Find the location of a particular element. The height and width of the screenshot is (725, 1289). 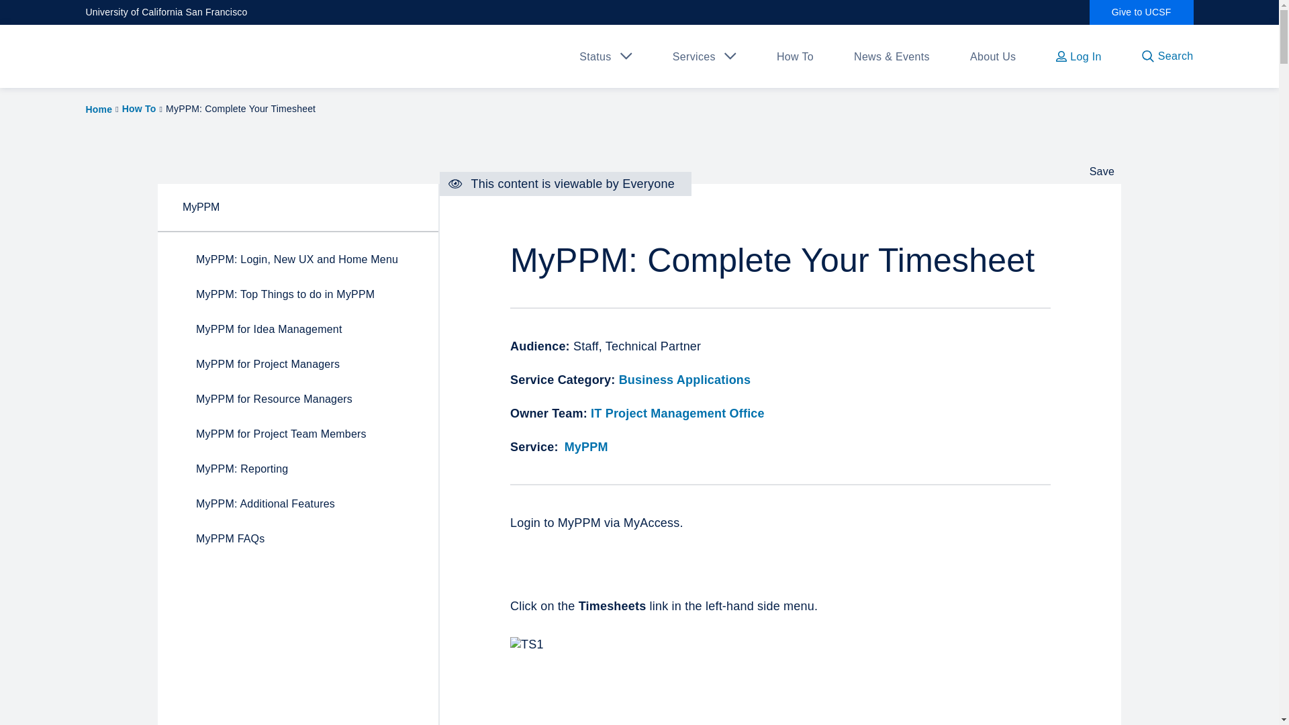

Services is located at coordinates (694, 56).